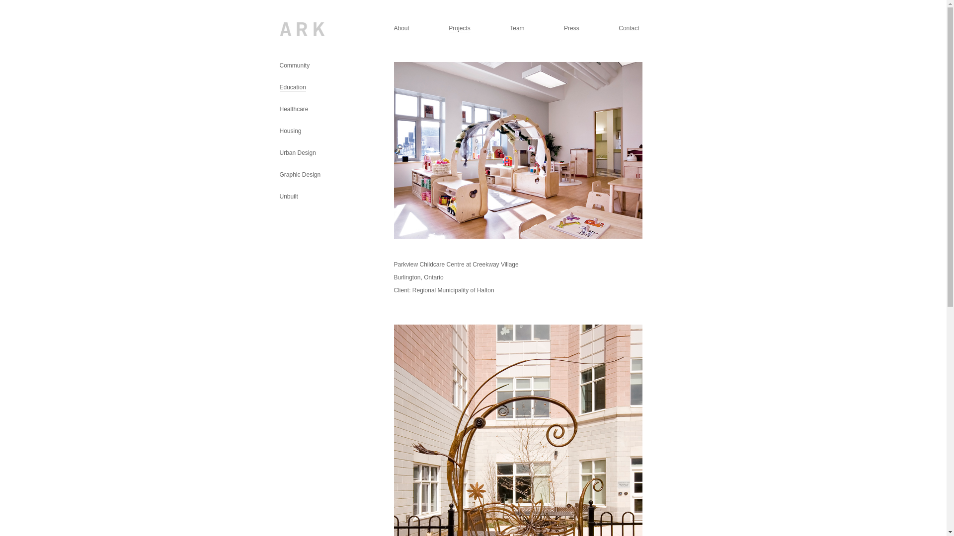  What do you see at coordinates (294, 109) in the screenshot?
I see `Healthcare` at bounding box center [294, 109].